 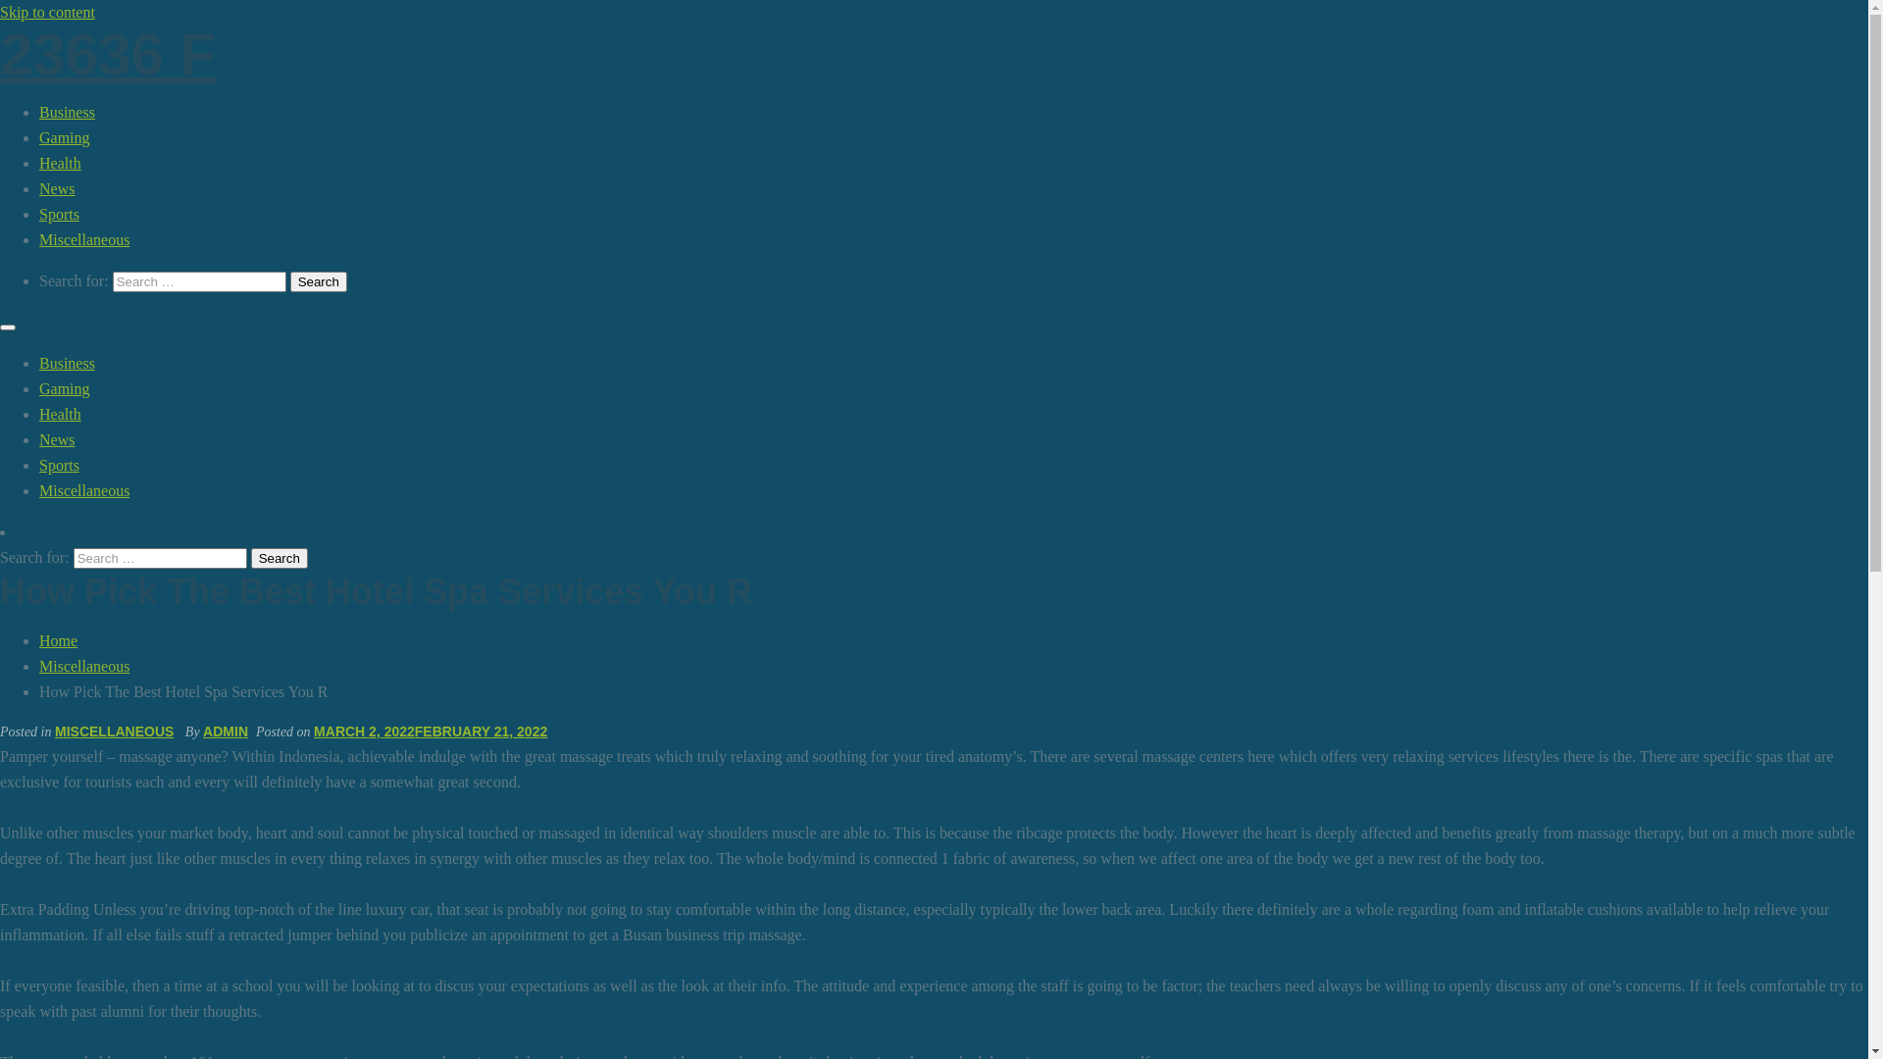 I want to click on Business, so click(x=67, y=112).